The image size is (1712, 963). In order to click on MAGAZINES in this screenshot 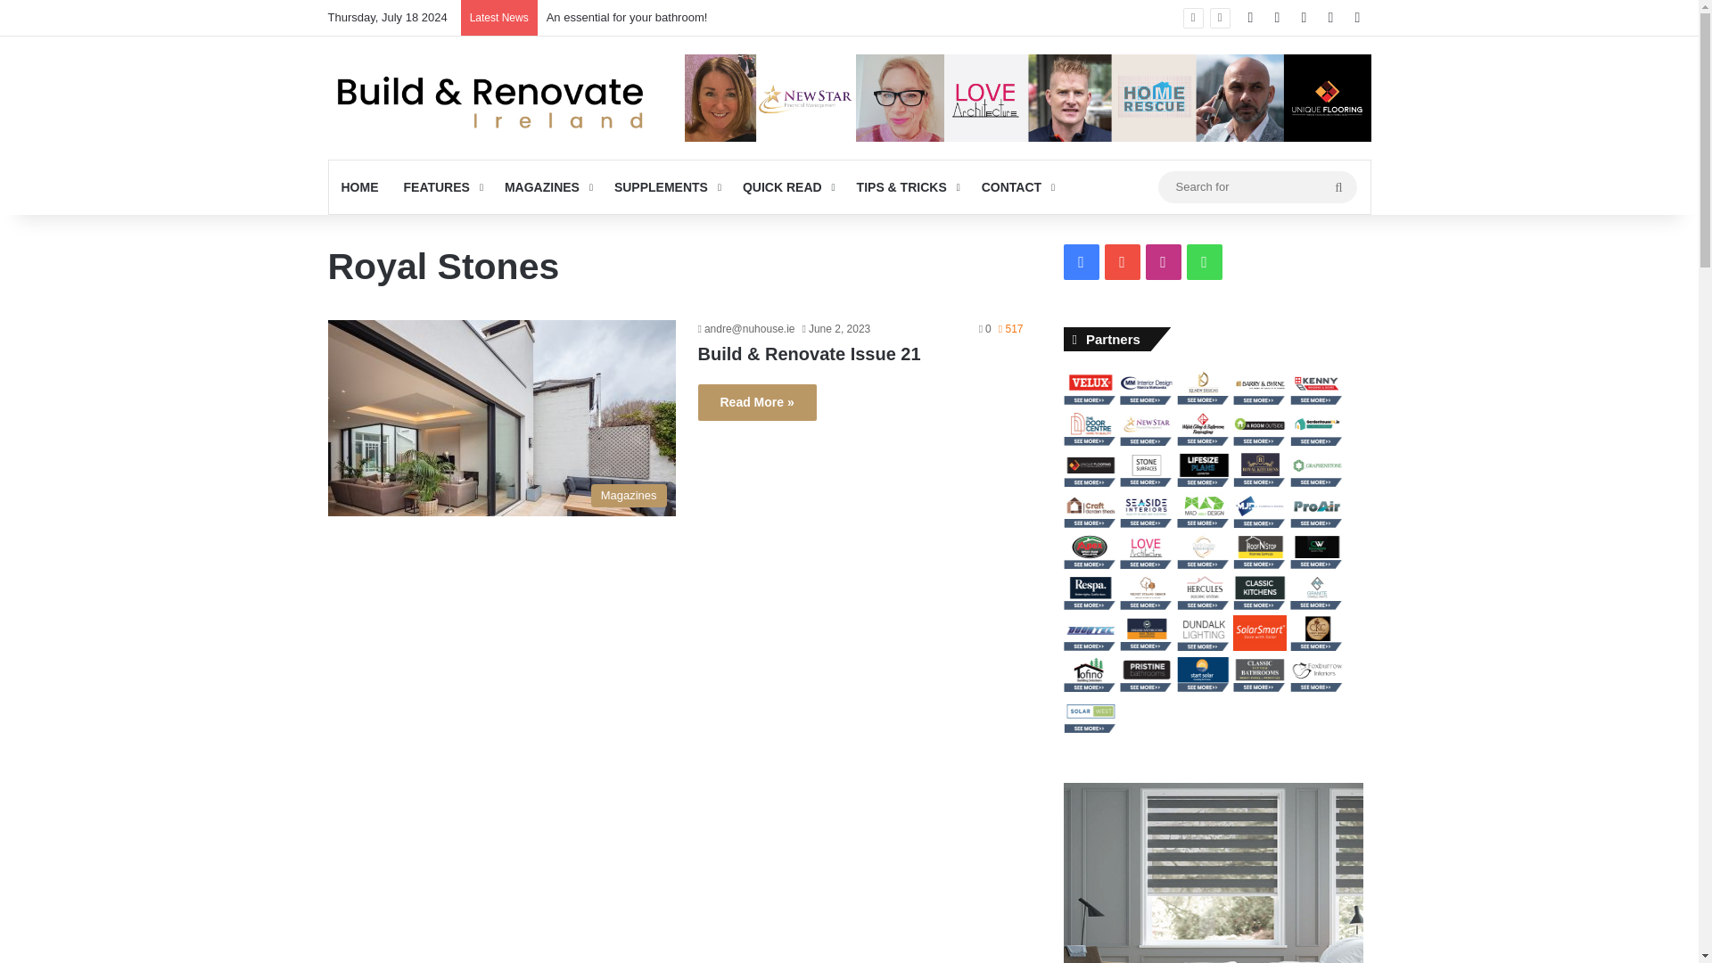, I will do `click(547, 187)`.